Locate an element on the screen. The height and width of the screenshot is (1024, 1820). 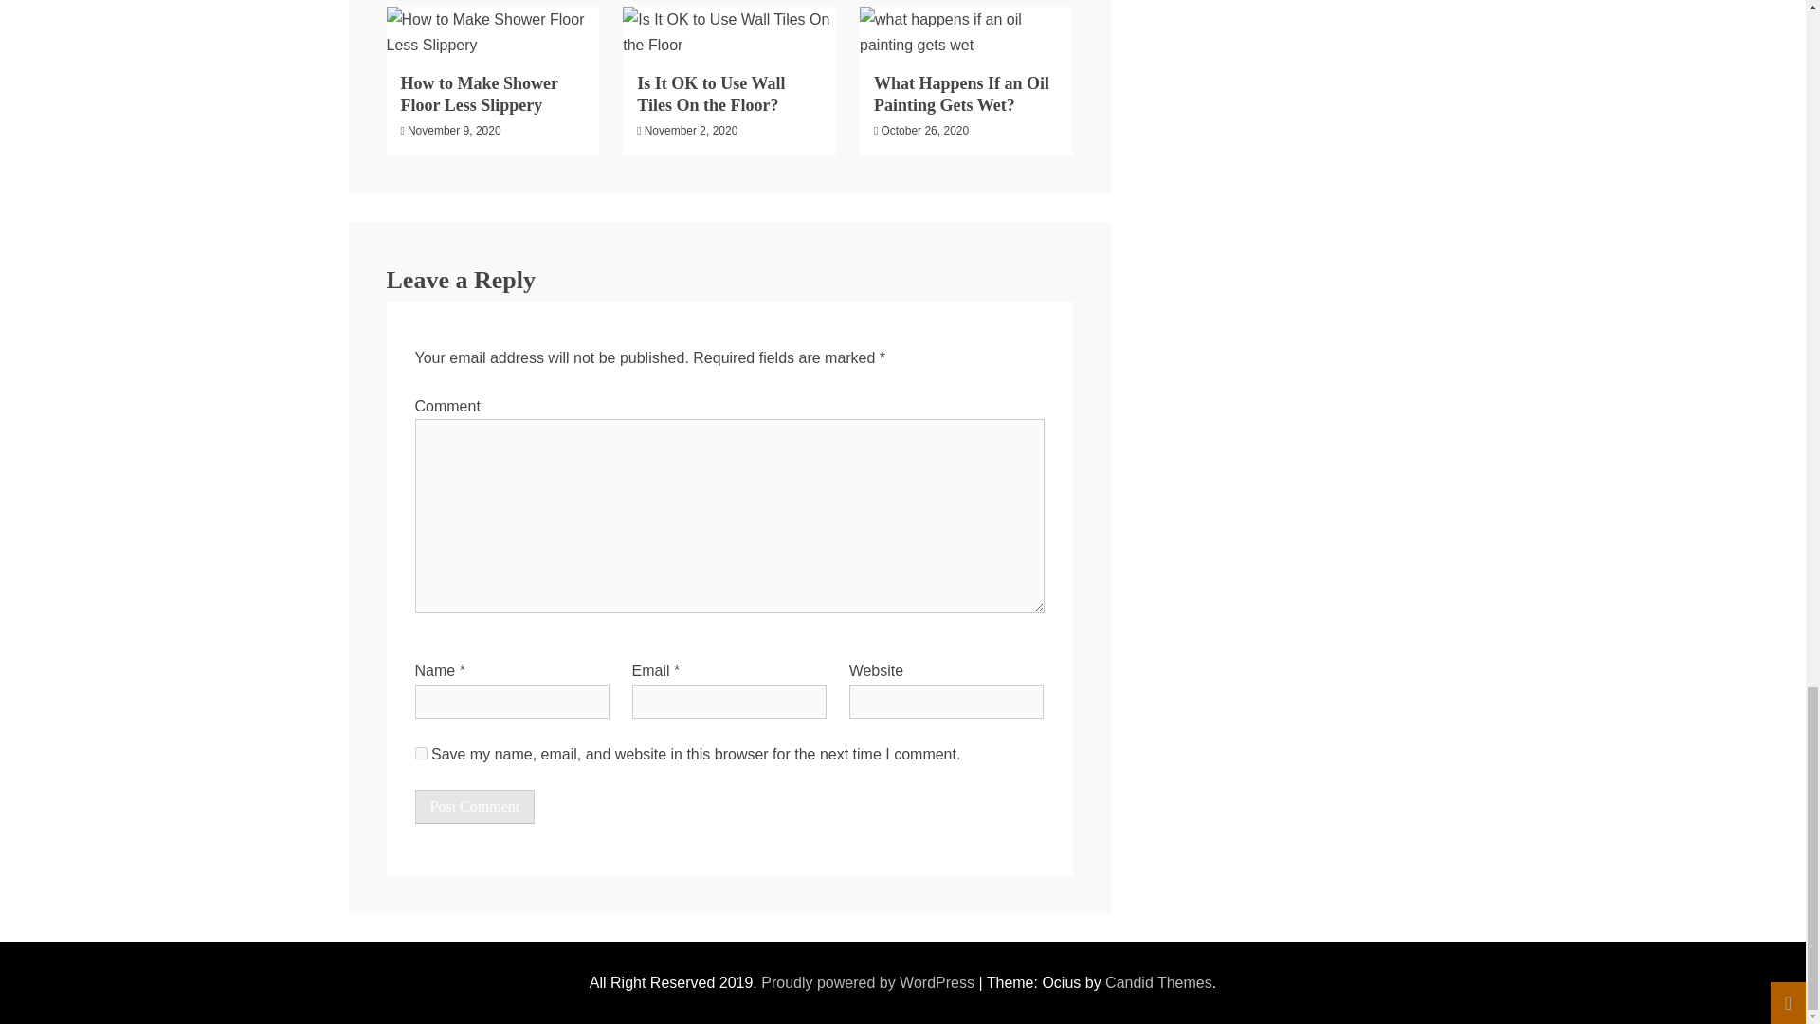
November 2, 2020 is located at coordinates (691, 130).